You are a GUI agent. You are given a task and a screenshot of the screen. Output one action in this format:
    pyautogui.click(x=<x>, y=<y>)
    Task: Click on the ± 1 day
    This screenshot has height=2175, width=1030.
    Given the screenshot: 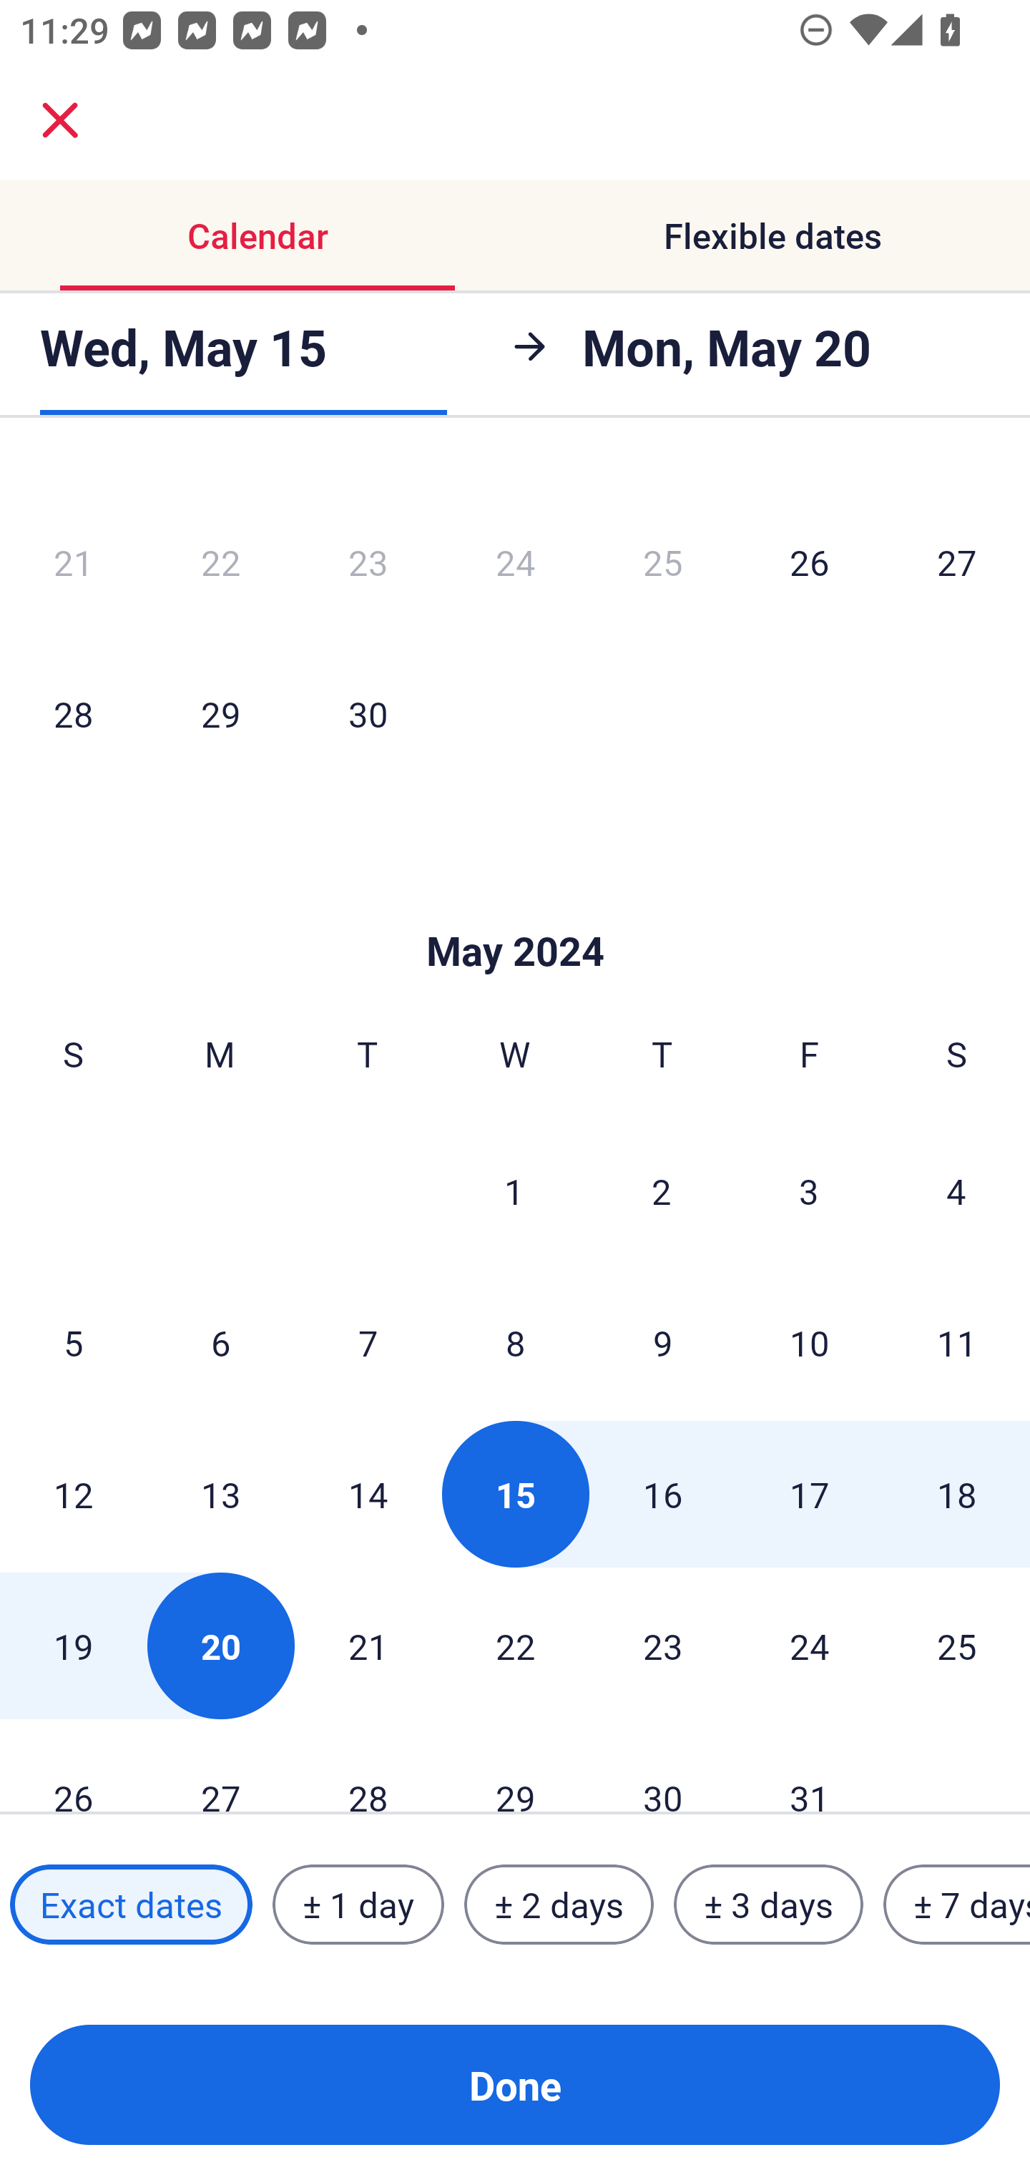 What is the action you would take?
    pyautogui.click(x=358, y=1904)
    